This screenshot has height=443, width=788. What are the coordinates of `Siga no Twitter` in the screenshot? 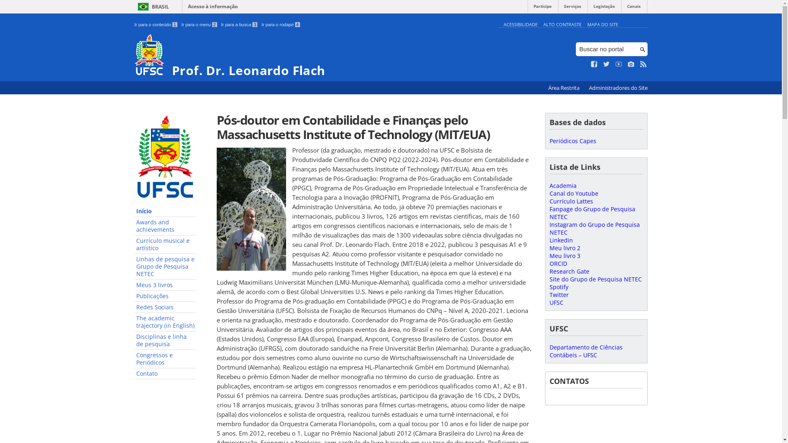 It's located at (607, 64).